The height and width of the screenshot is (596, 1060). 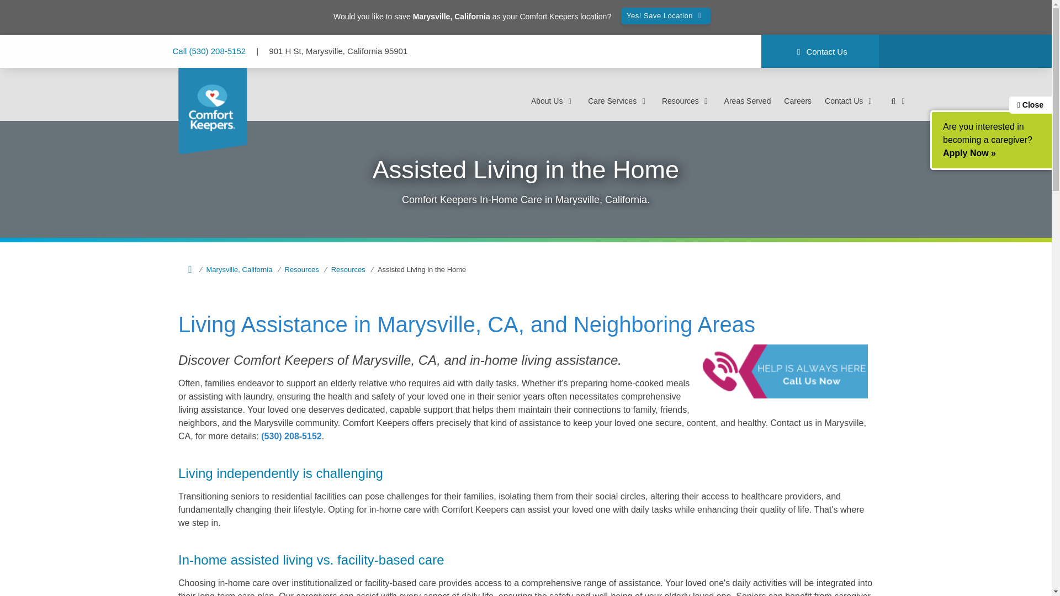 What do you see at coordinates (234, 269) in the screenshot?
I see `Marysville, California` at bounding box center [234, 269].